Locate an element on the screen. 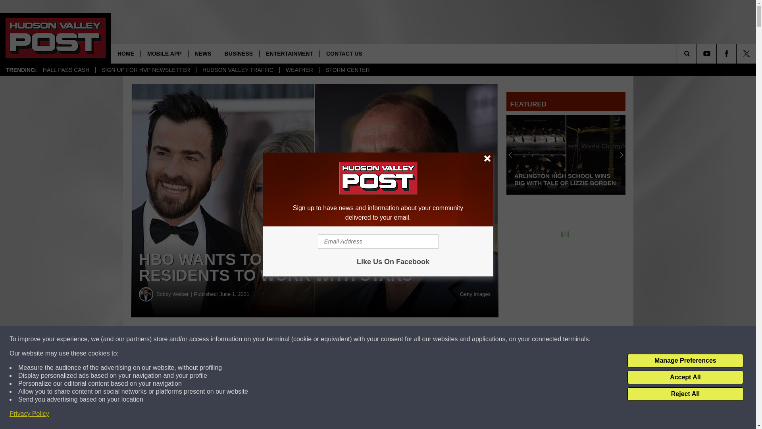  HUDSON VALLEY TRAFFIC is located at coordinates (237, 70).